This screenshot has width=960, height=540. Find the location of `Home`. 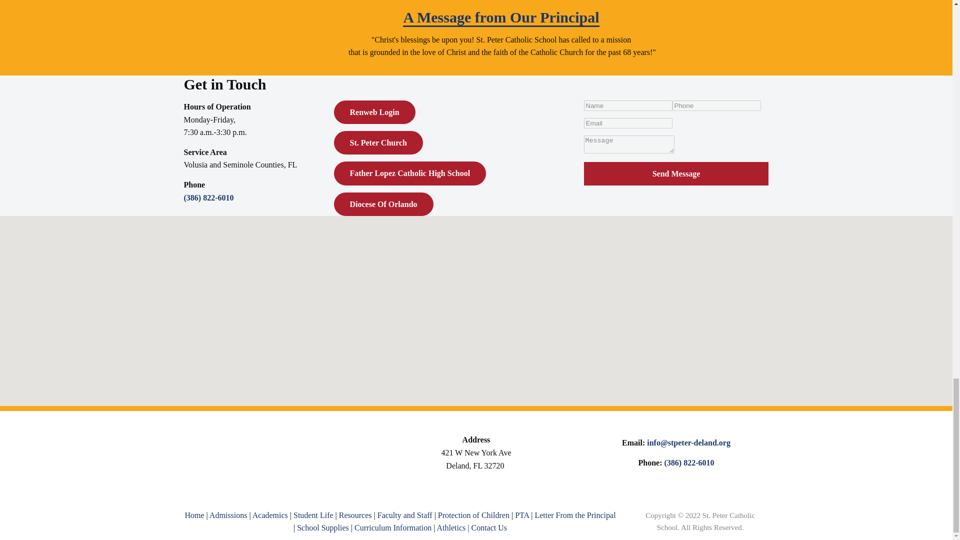

Home is located at coordinates (194, 515).